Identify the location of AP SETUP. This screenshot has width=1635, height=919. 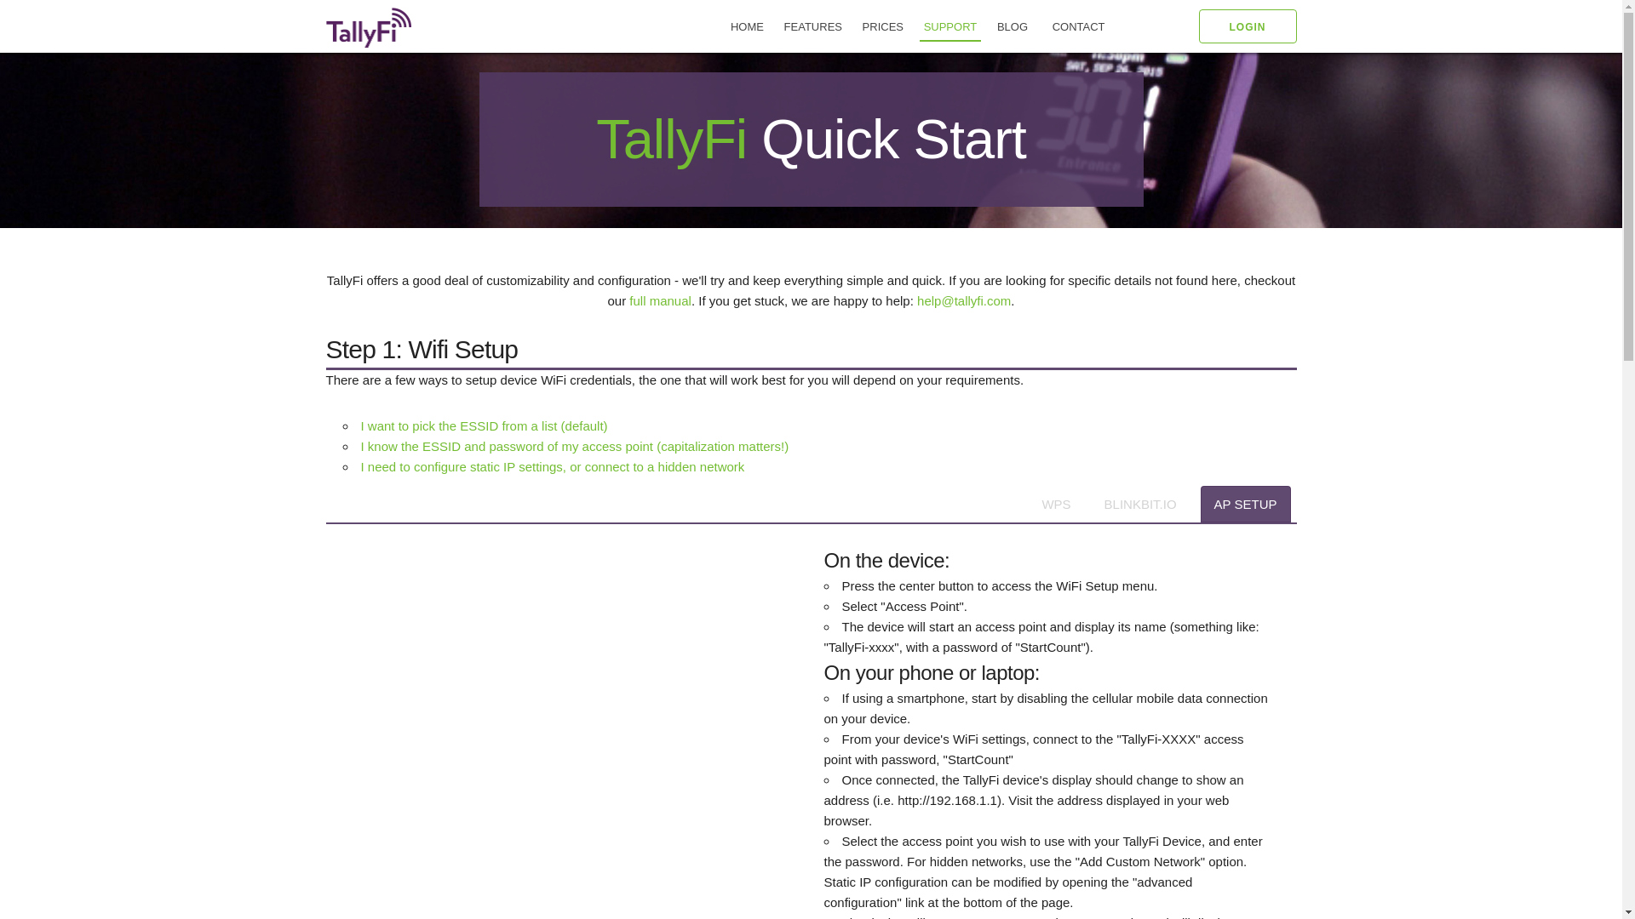
(1245, 504).